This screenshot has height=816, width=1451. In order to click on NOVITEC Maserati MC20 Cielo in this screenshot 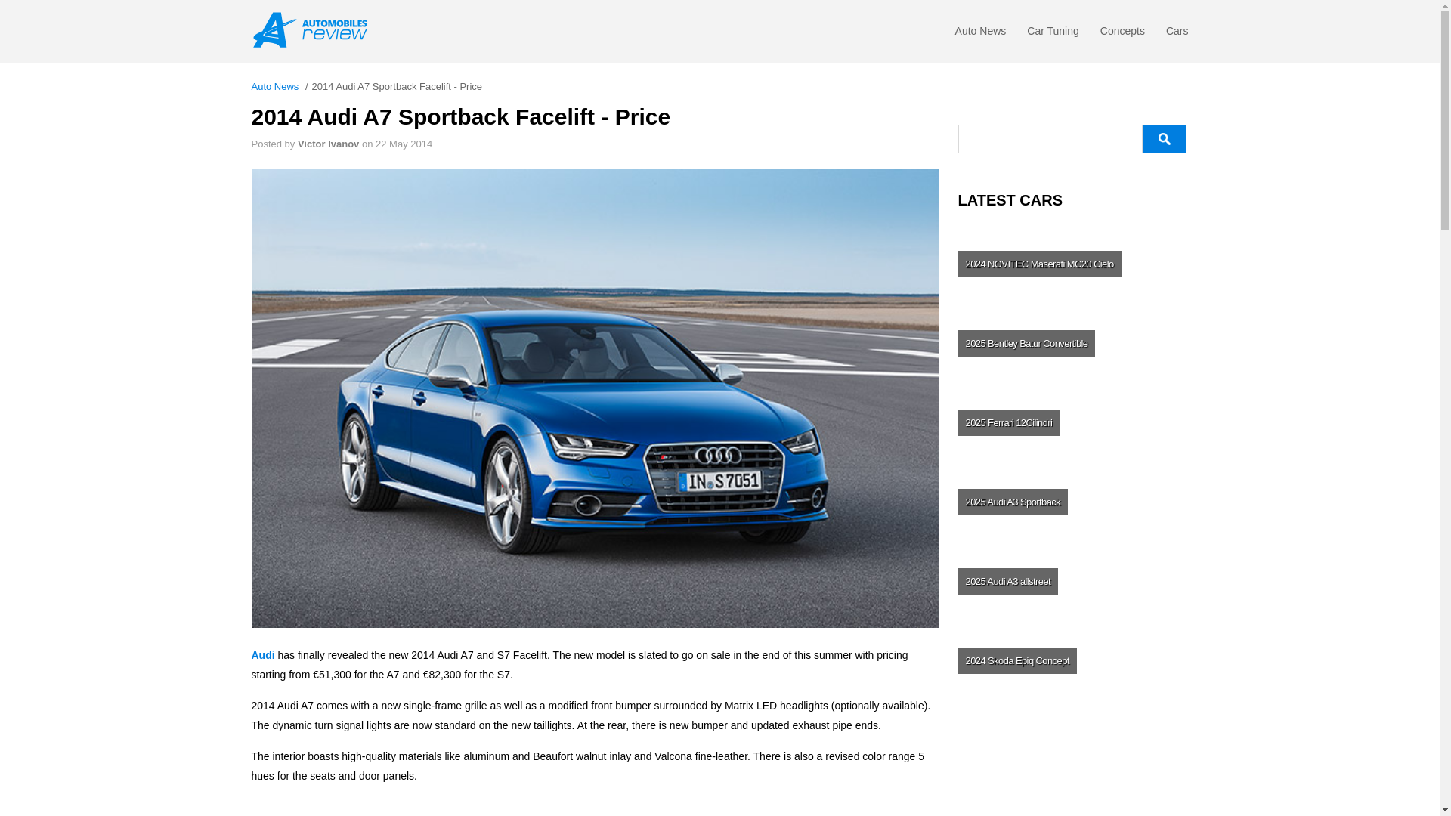, I will do `click(1072, 263)`.